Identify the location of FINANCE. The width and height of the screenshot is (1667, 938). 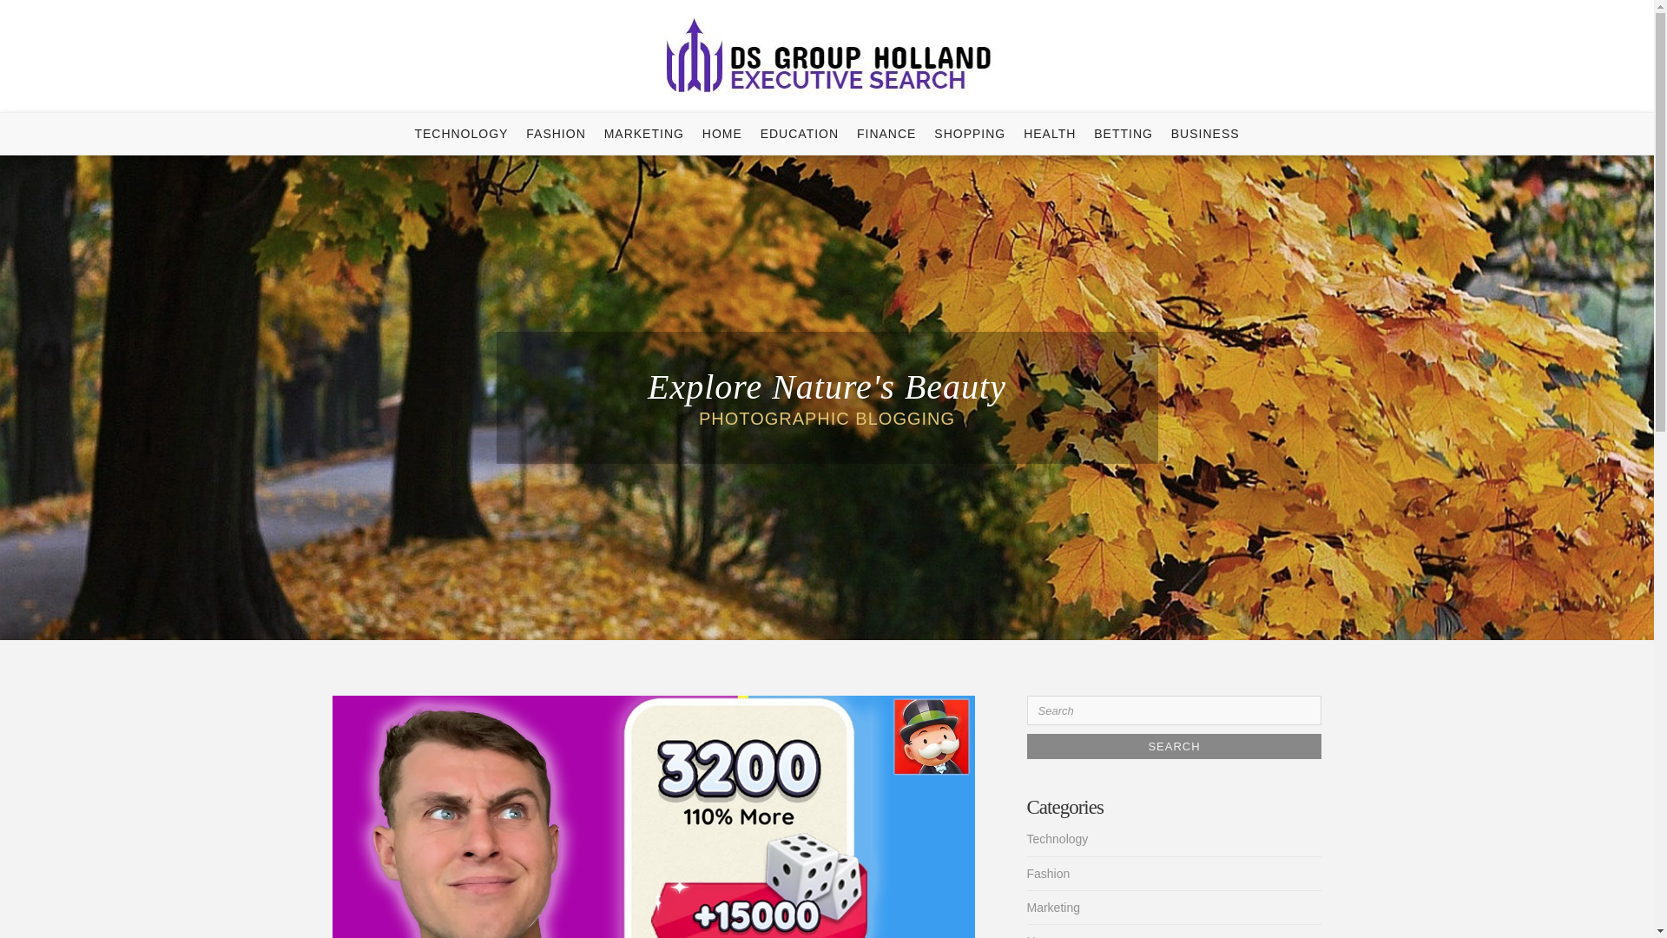
(886, 134).